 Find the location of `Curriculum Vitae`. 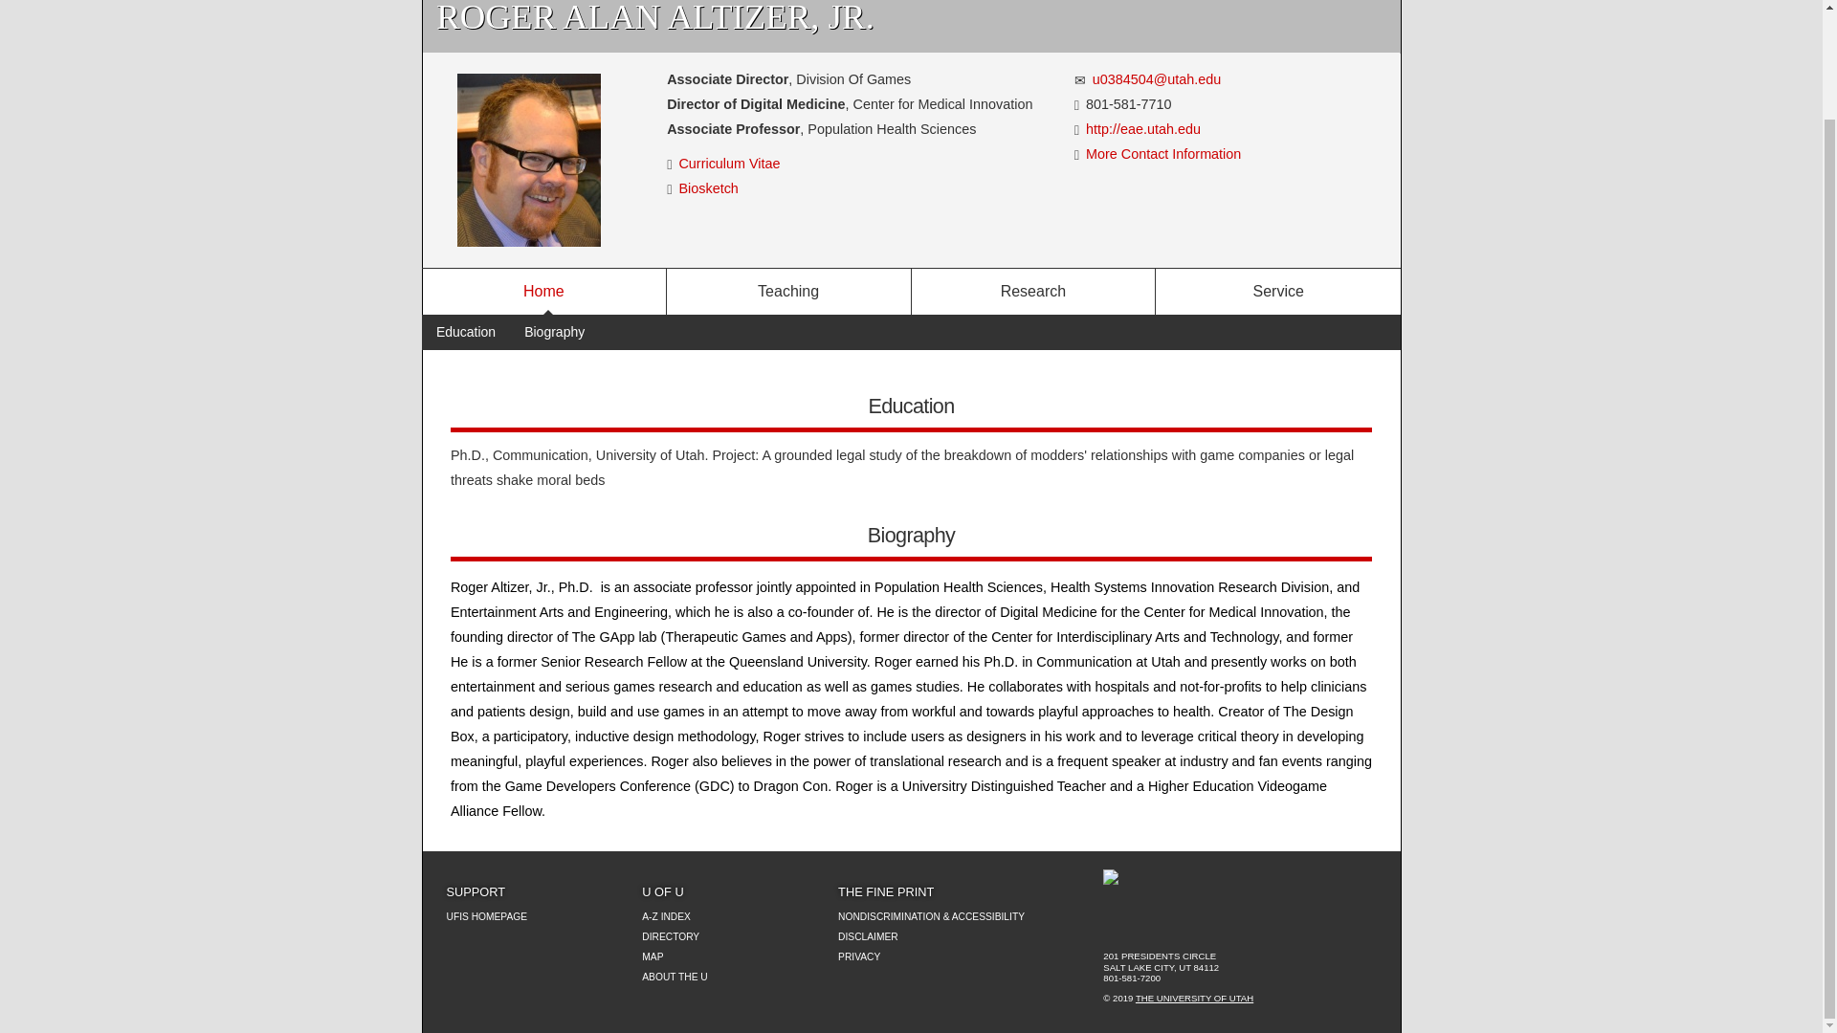

Curriculum Vitae is located at coordinates (731, 164).